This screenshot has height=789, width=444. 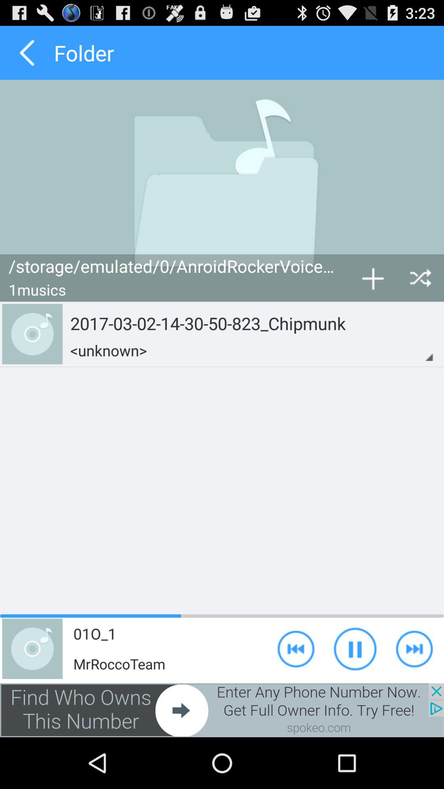 What do you see at coordinates (355, 648) in the screenshot?
I see `click the play icon button` at bounding box center [355, 648].